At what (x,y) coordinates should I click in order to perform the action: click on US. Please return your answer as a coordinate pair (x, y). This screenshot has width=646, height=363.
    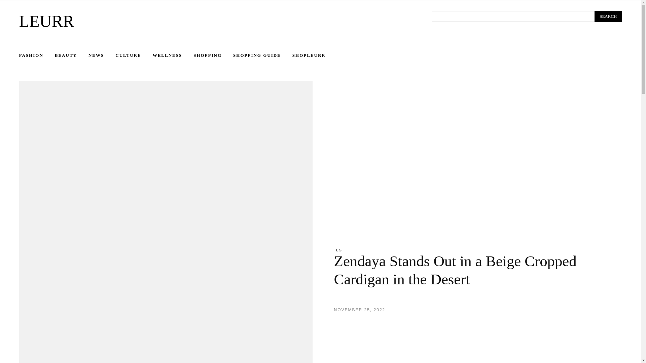
    Looking at the image, I should click on (339, 250).